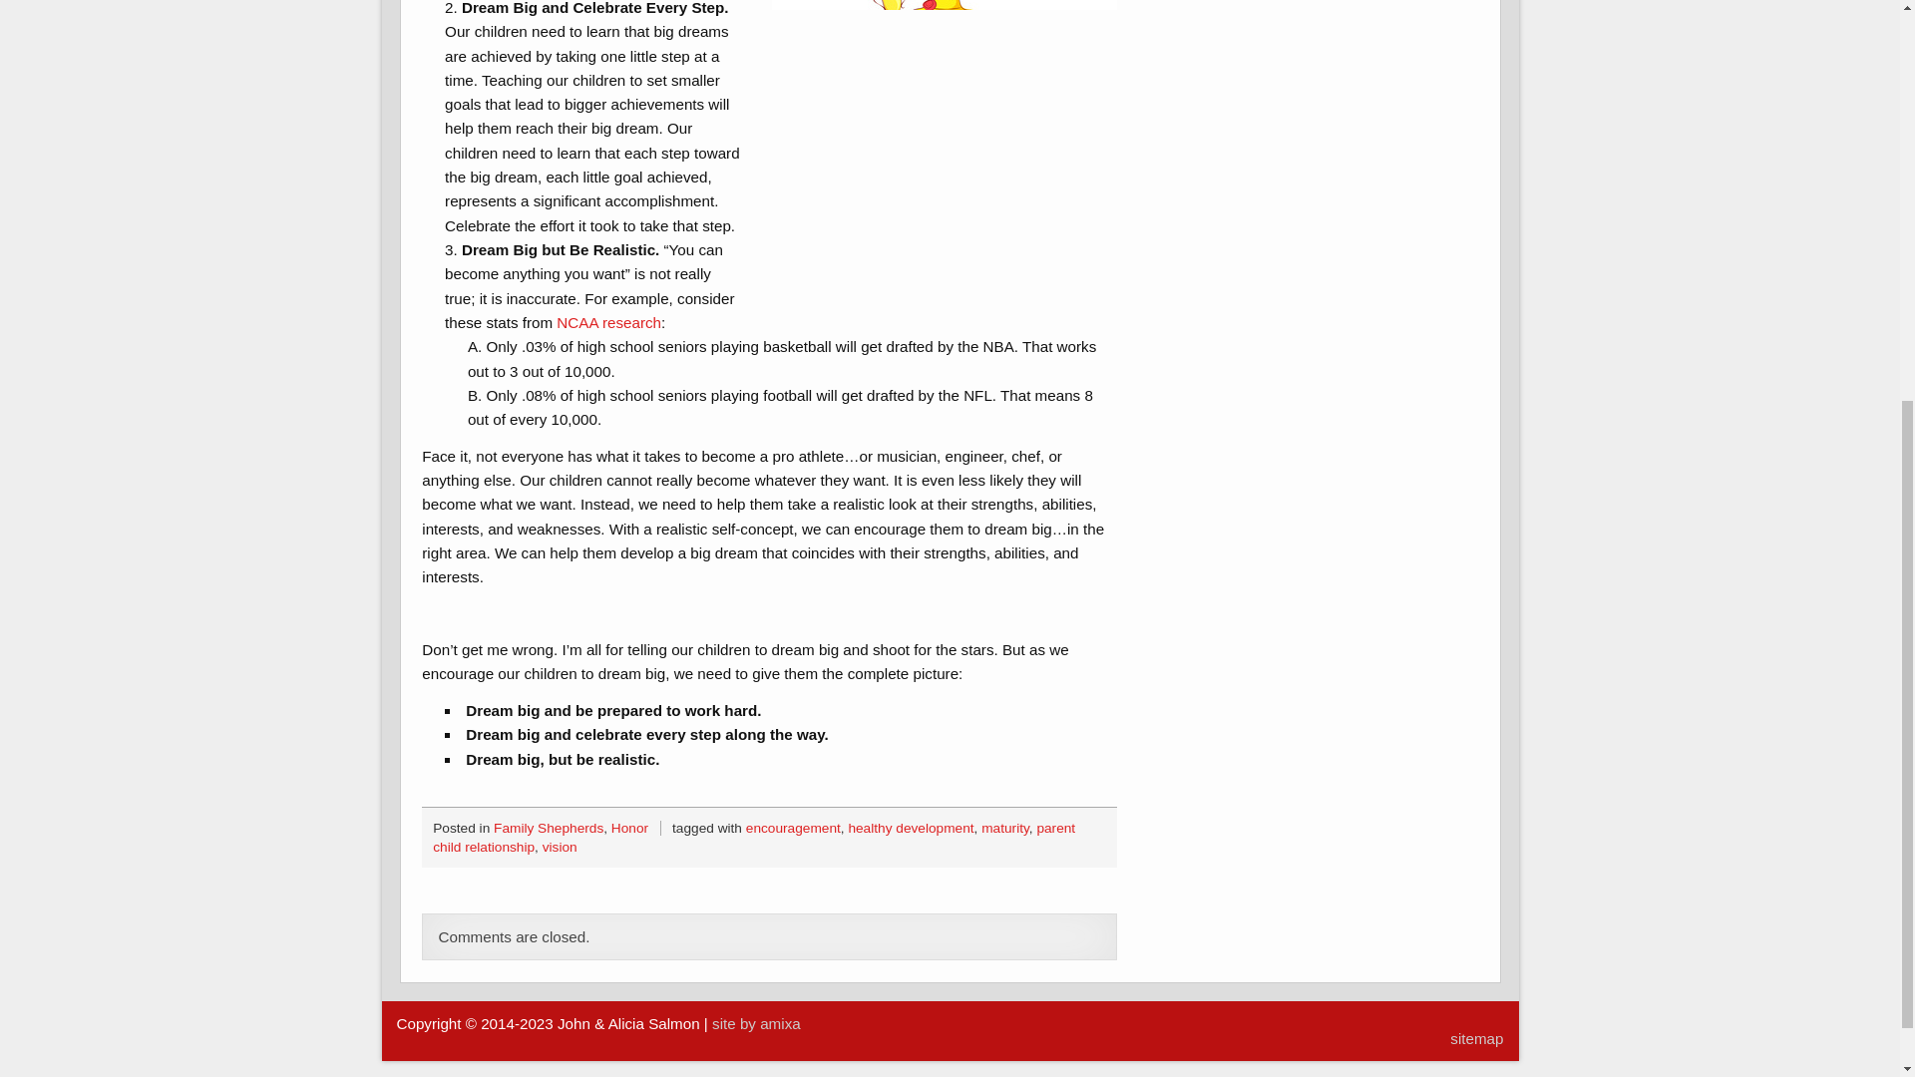 This screenshot has height=1077, width=1915. Describe the element at coordinates (608, 322) in the screenshot. I see `NCAA research` at that location.